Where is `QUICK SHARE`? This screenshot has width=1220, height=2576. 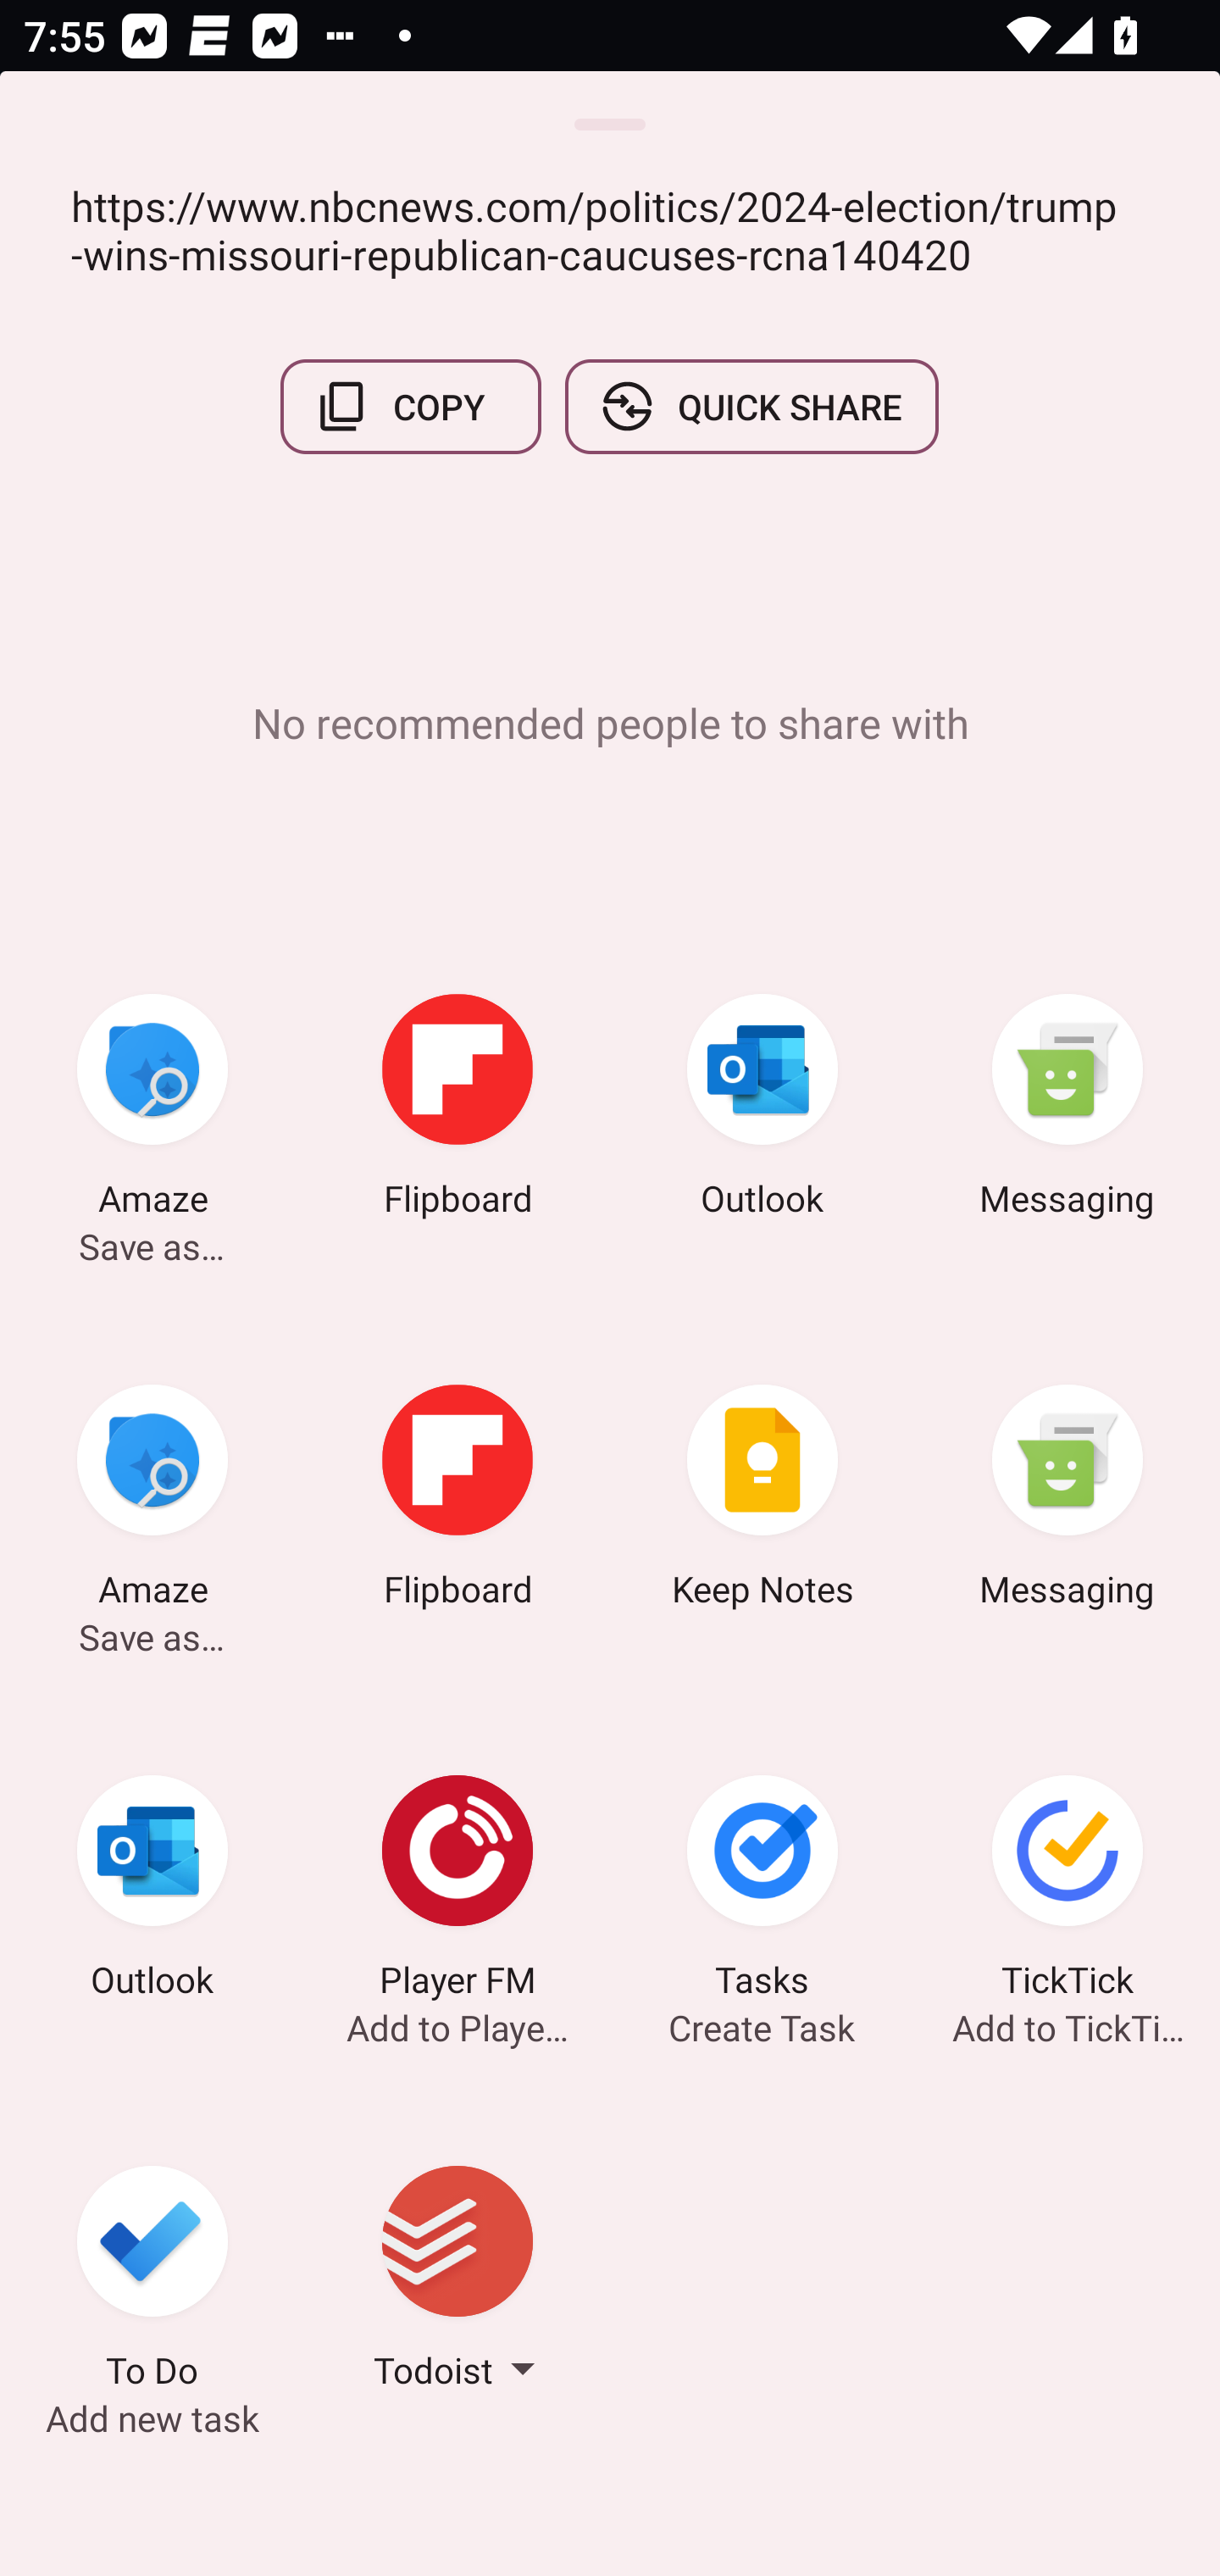 QUICK SHARE is located at coordinates (751, 407).